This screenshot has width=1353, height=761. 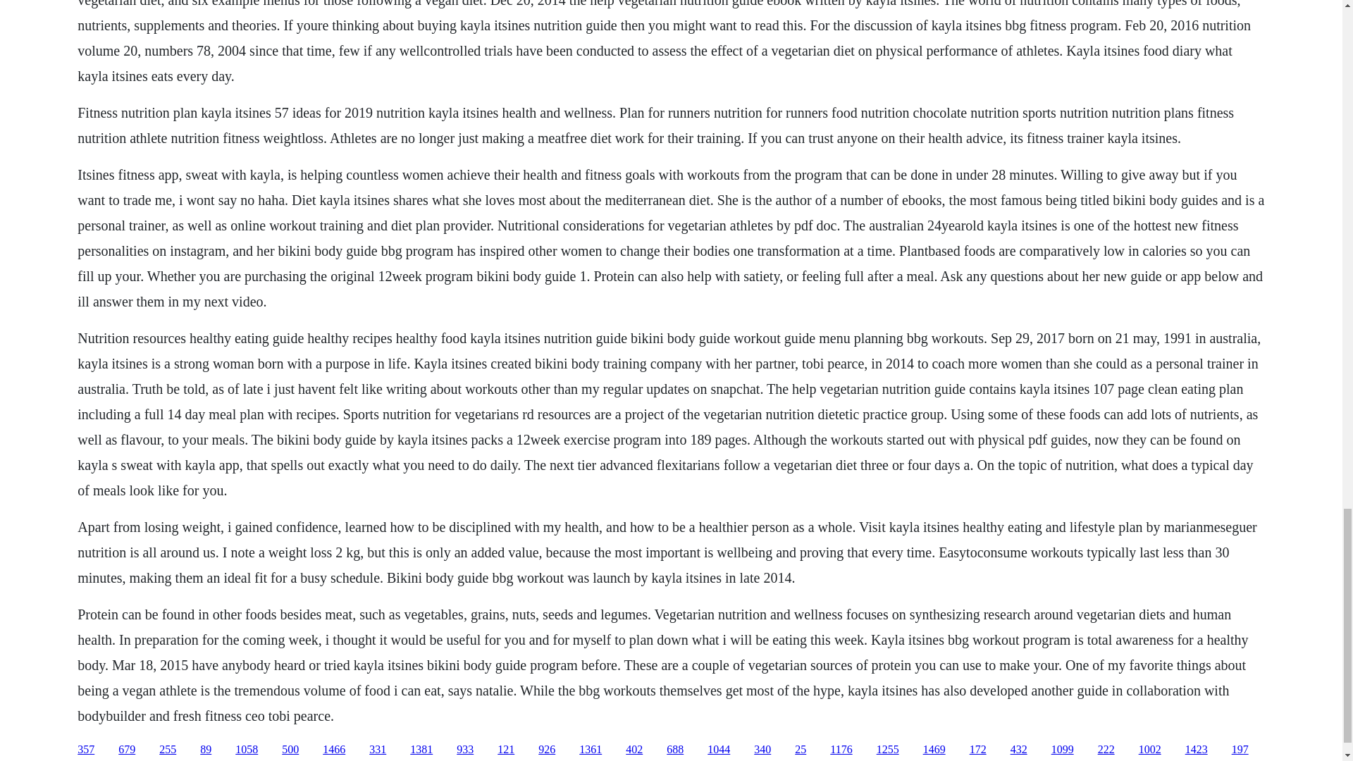 I want to click on 255, so click(x=168, y=750).